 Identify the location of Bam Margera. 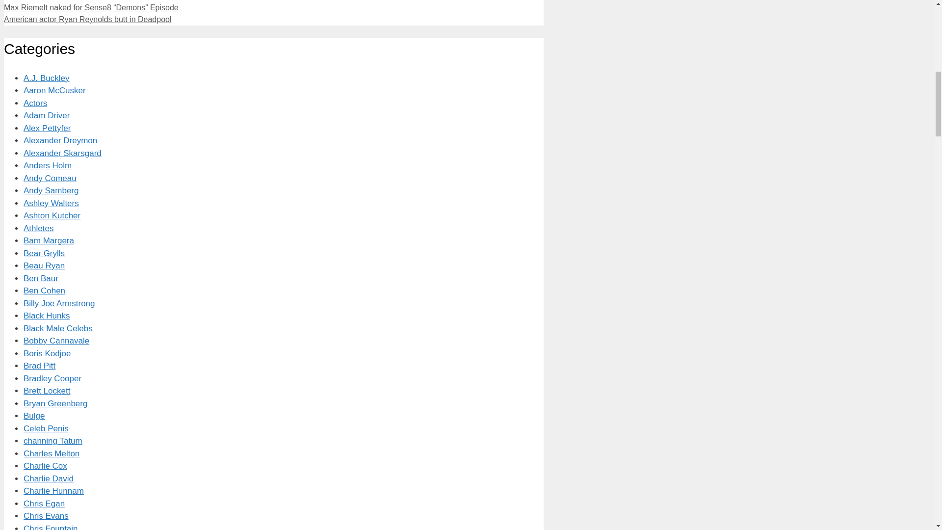
(49, 240).